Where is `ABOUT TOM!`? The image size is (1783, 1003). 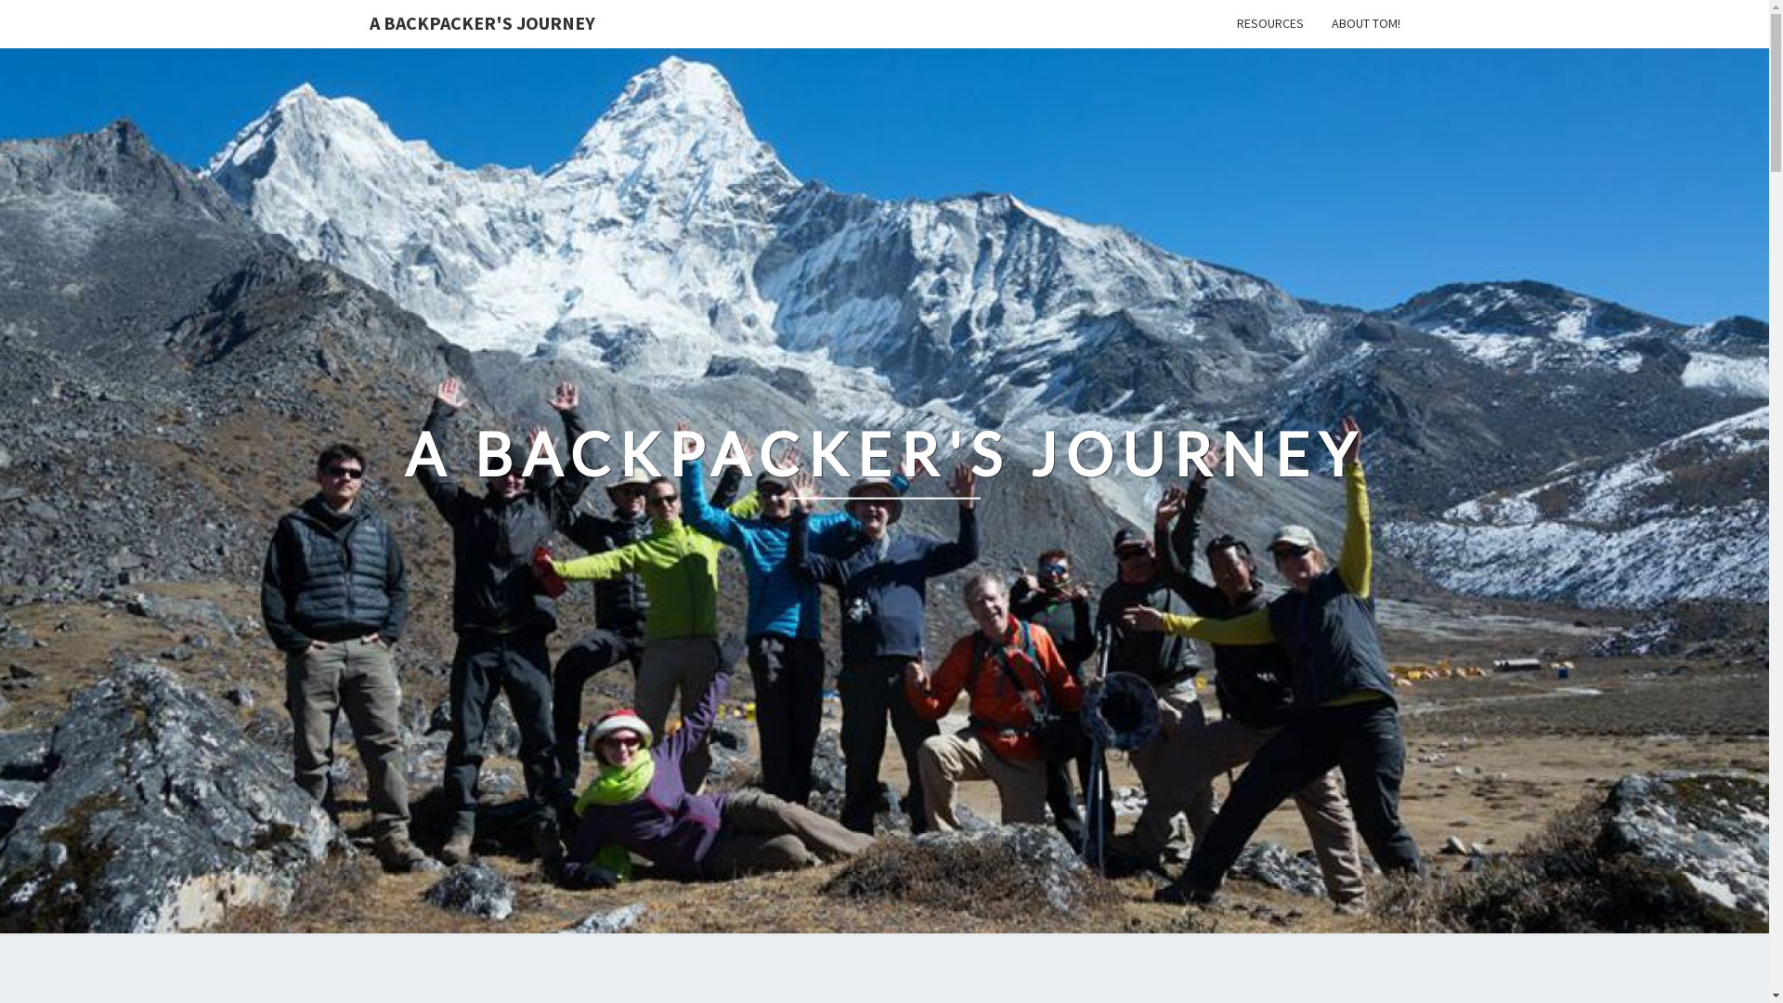 ABOUT TOM! is located at coordinates (1365, 24).